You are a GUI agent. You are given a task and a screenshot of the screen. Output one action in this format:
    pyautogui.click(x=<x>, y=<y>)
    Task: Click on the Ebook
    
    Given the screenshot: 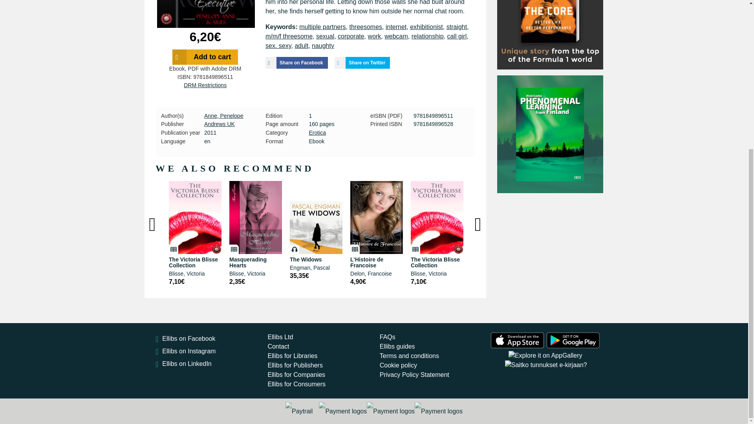 What is the action you would take?
    pyautogui.click(x=234, y=249)
    